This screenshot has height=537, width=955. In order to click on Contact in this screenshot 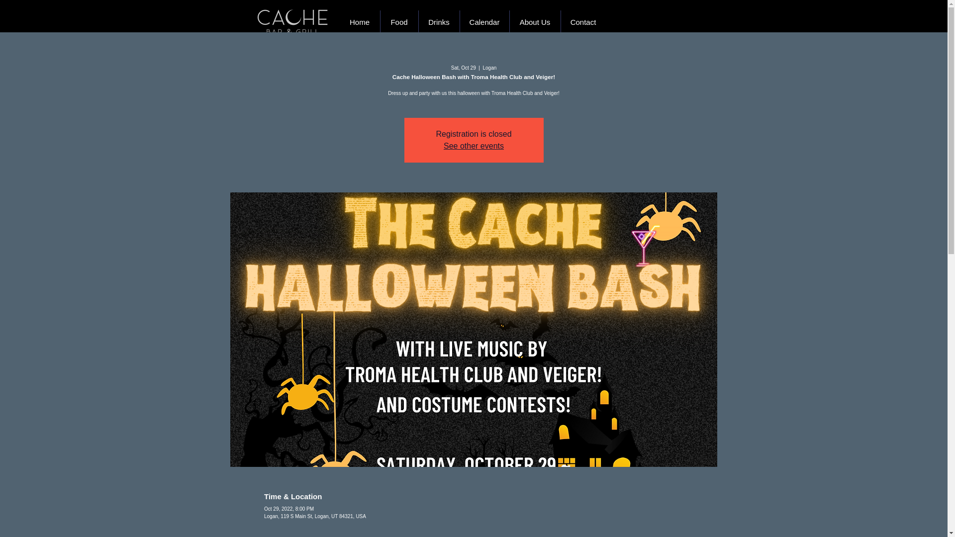, I will do `click(582, 22)`.